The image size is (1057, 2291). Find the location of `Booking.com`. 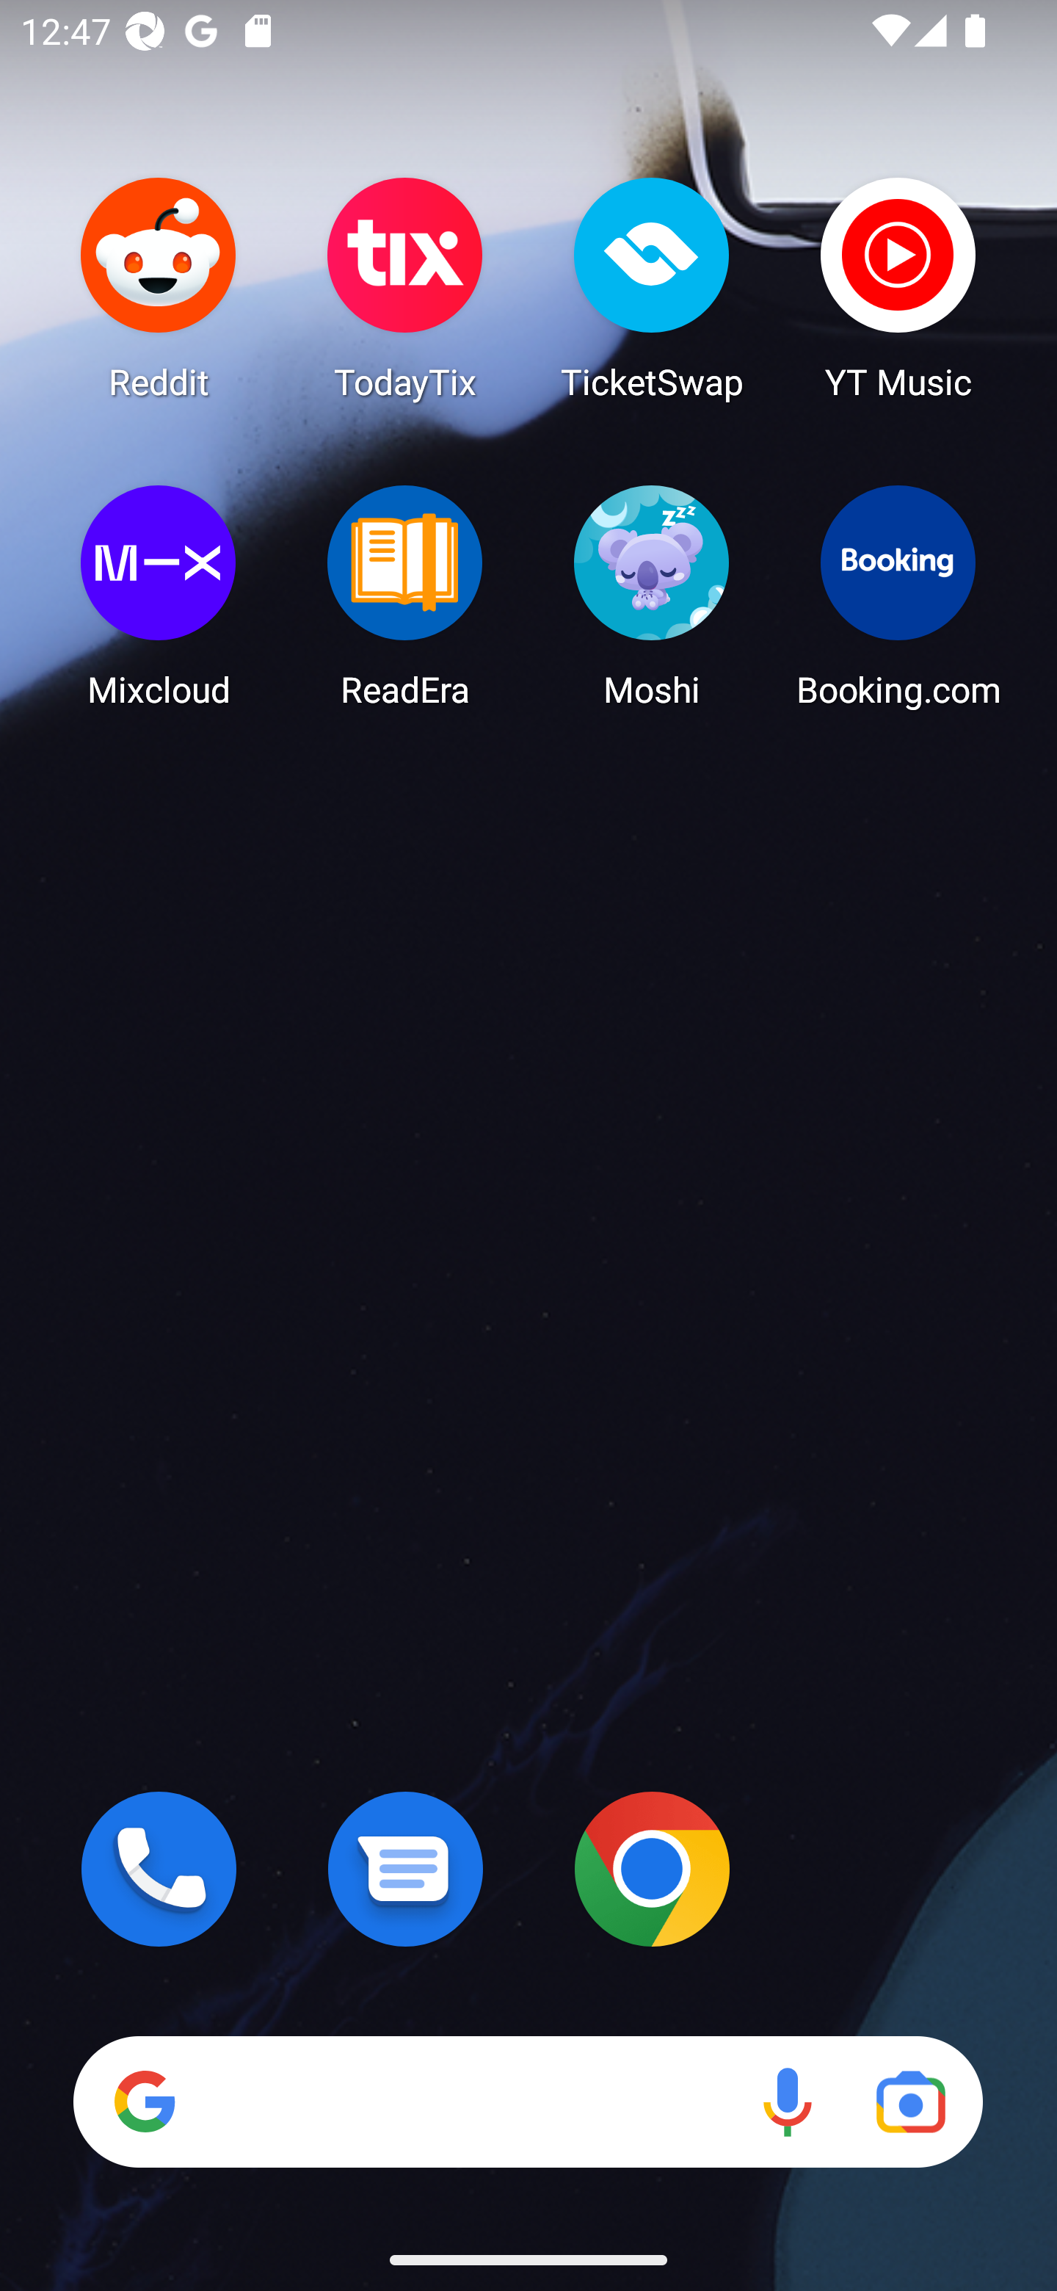

Booking.com is located at coordinates (898, 596).